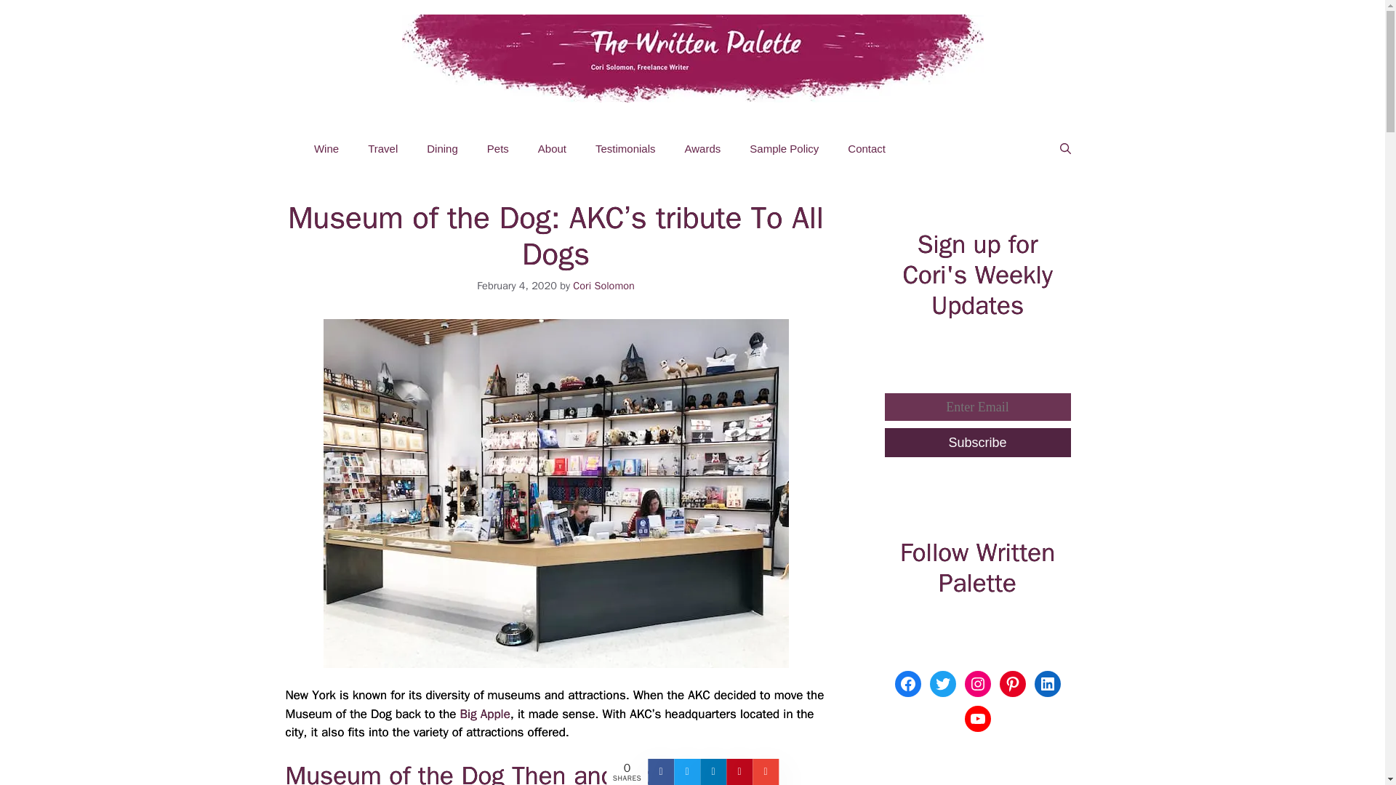 The height and width of the screenshot is (785, 1396). I want to click on LinkedIn, so click(1047, 684).